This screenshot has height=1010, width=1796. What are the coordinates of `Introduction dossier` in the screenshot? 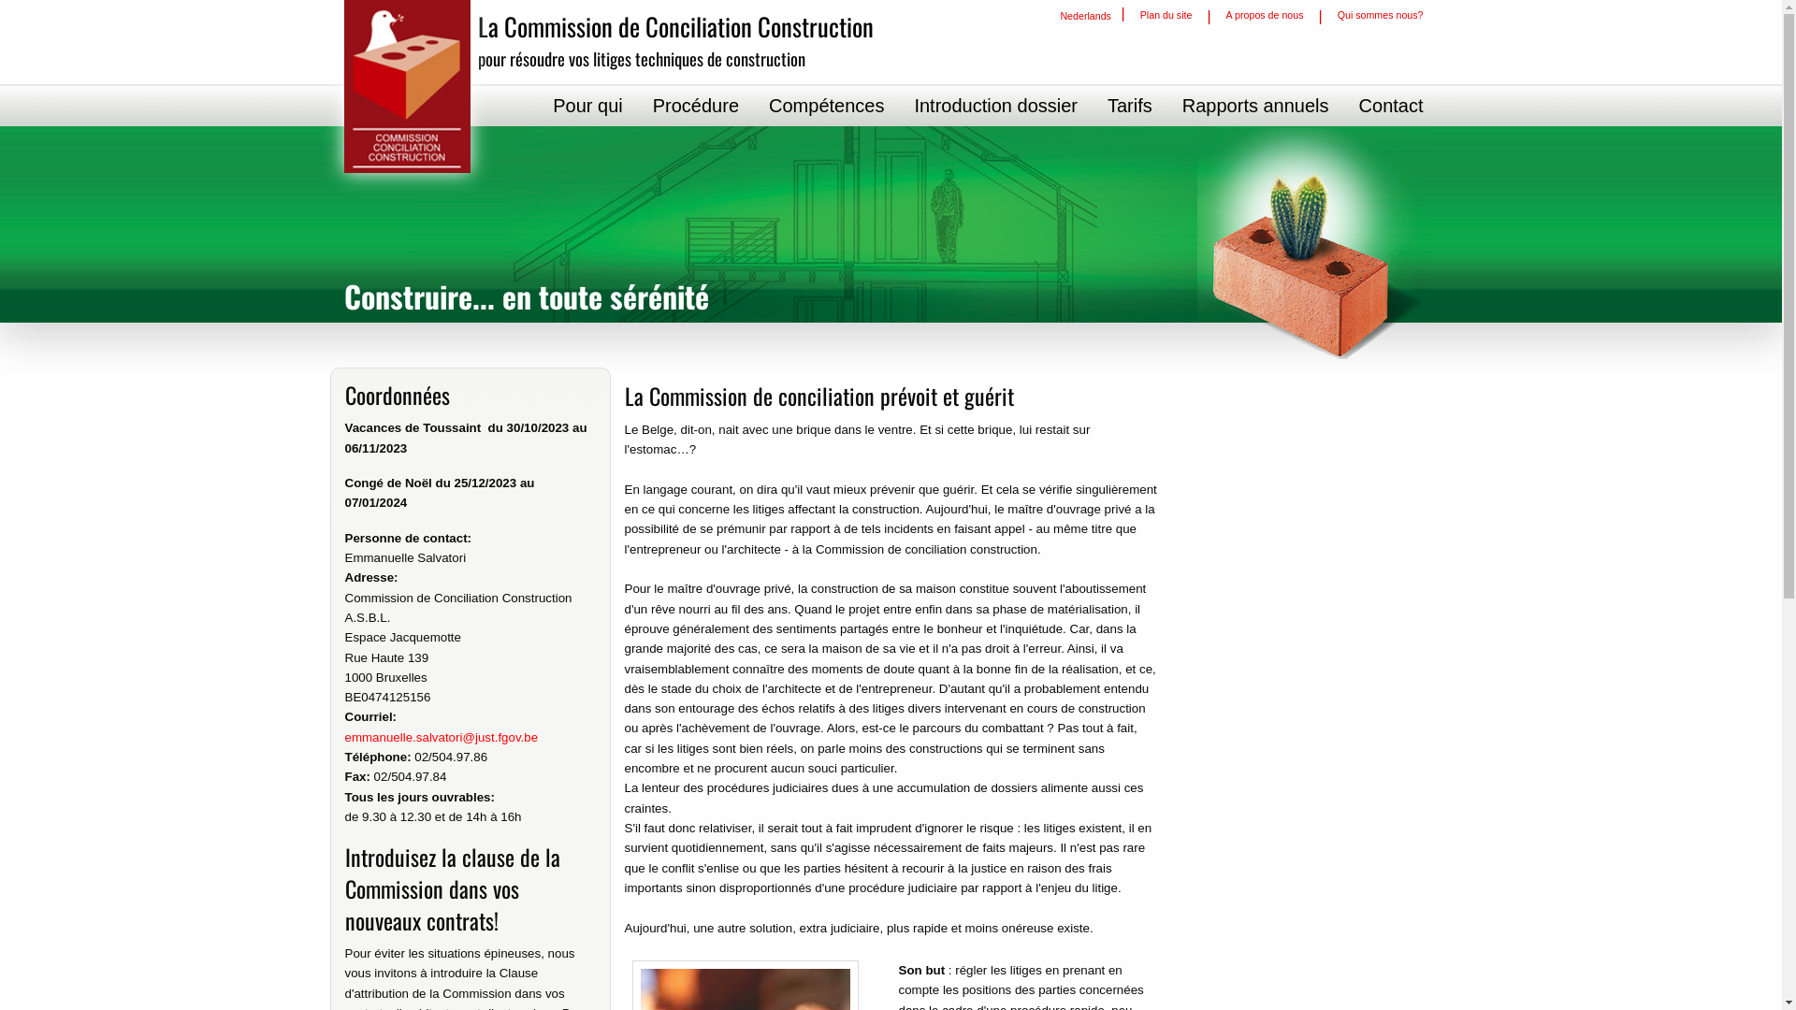 It's located at (995, 106).